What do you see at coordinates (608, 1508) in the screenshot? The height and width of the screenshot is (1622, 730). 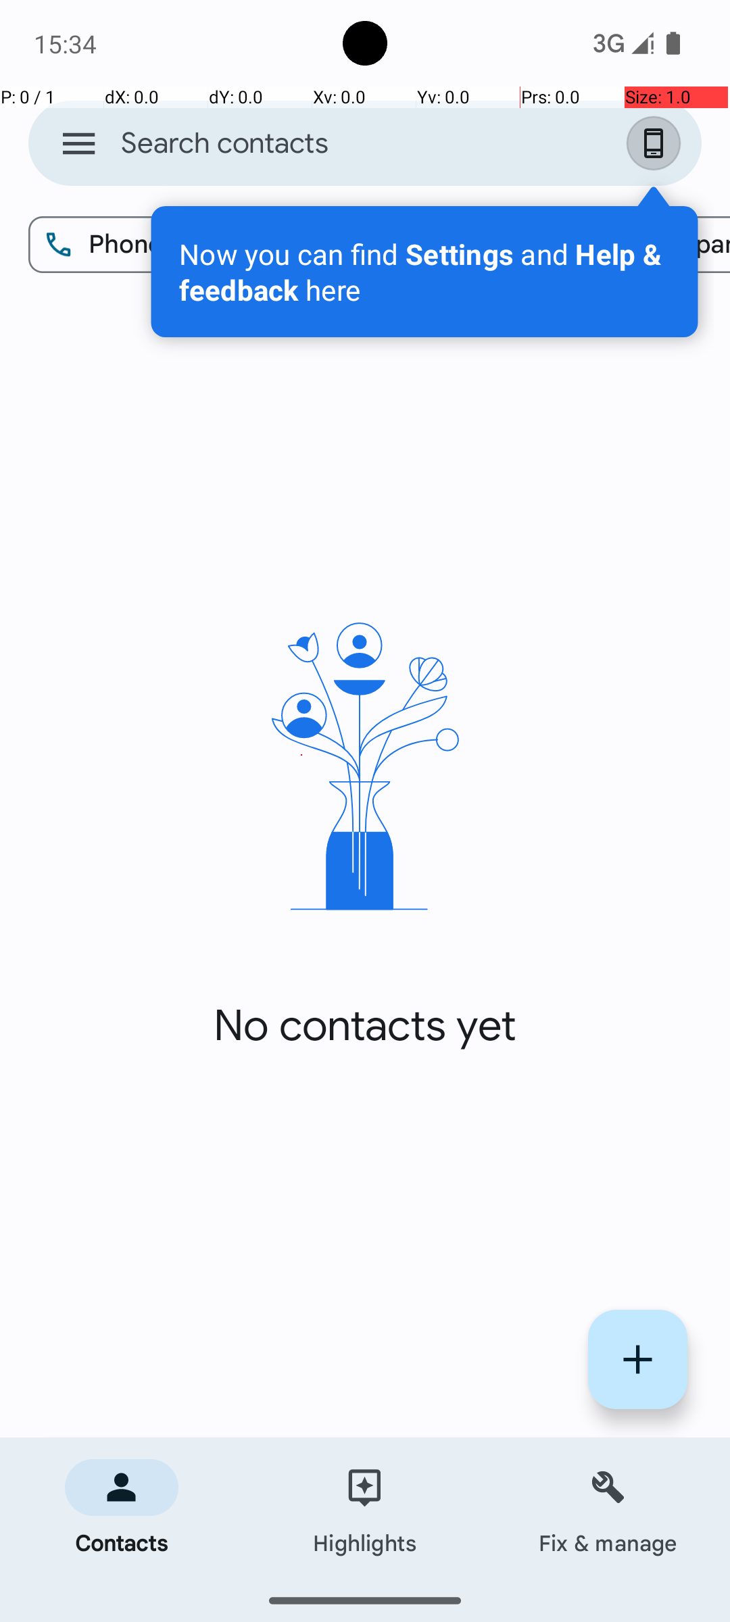 I see `Fix & manage` at bounding box center [608, 1508].